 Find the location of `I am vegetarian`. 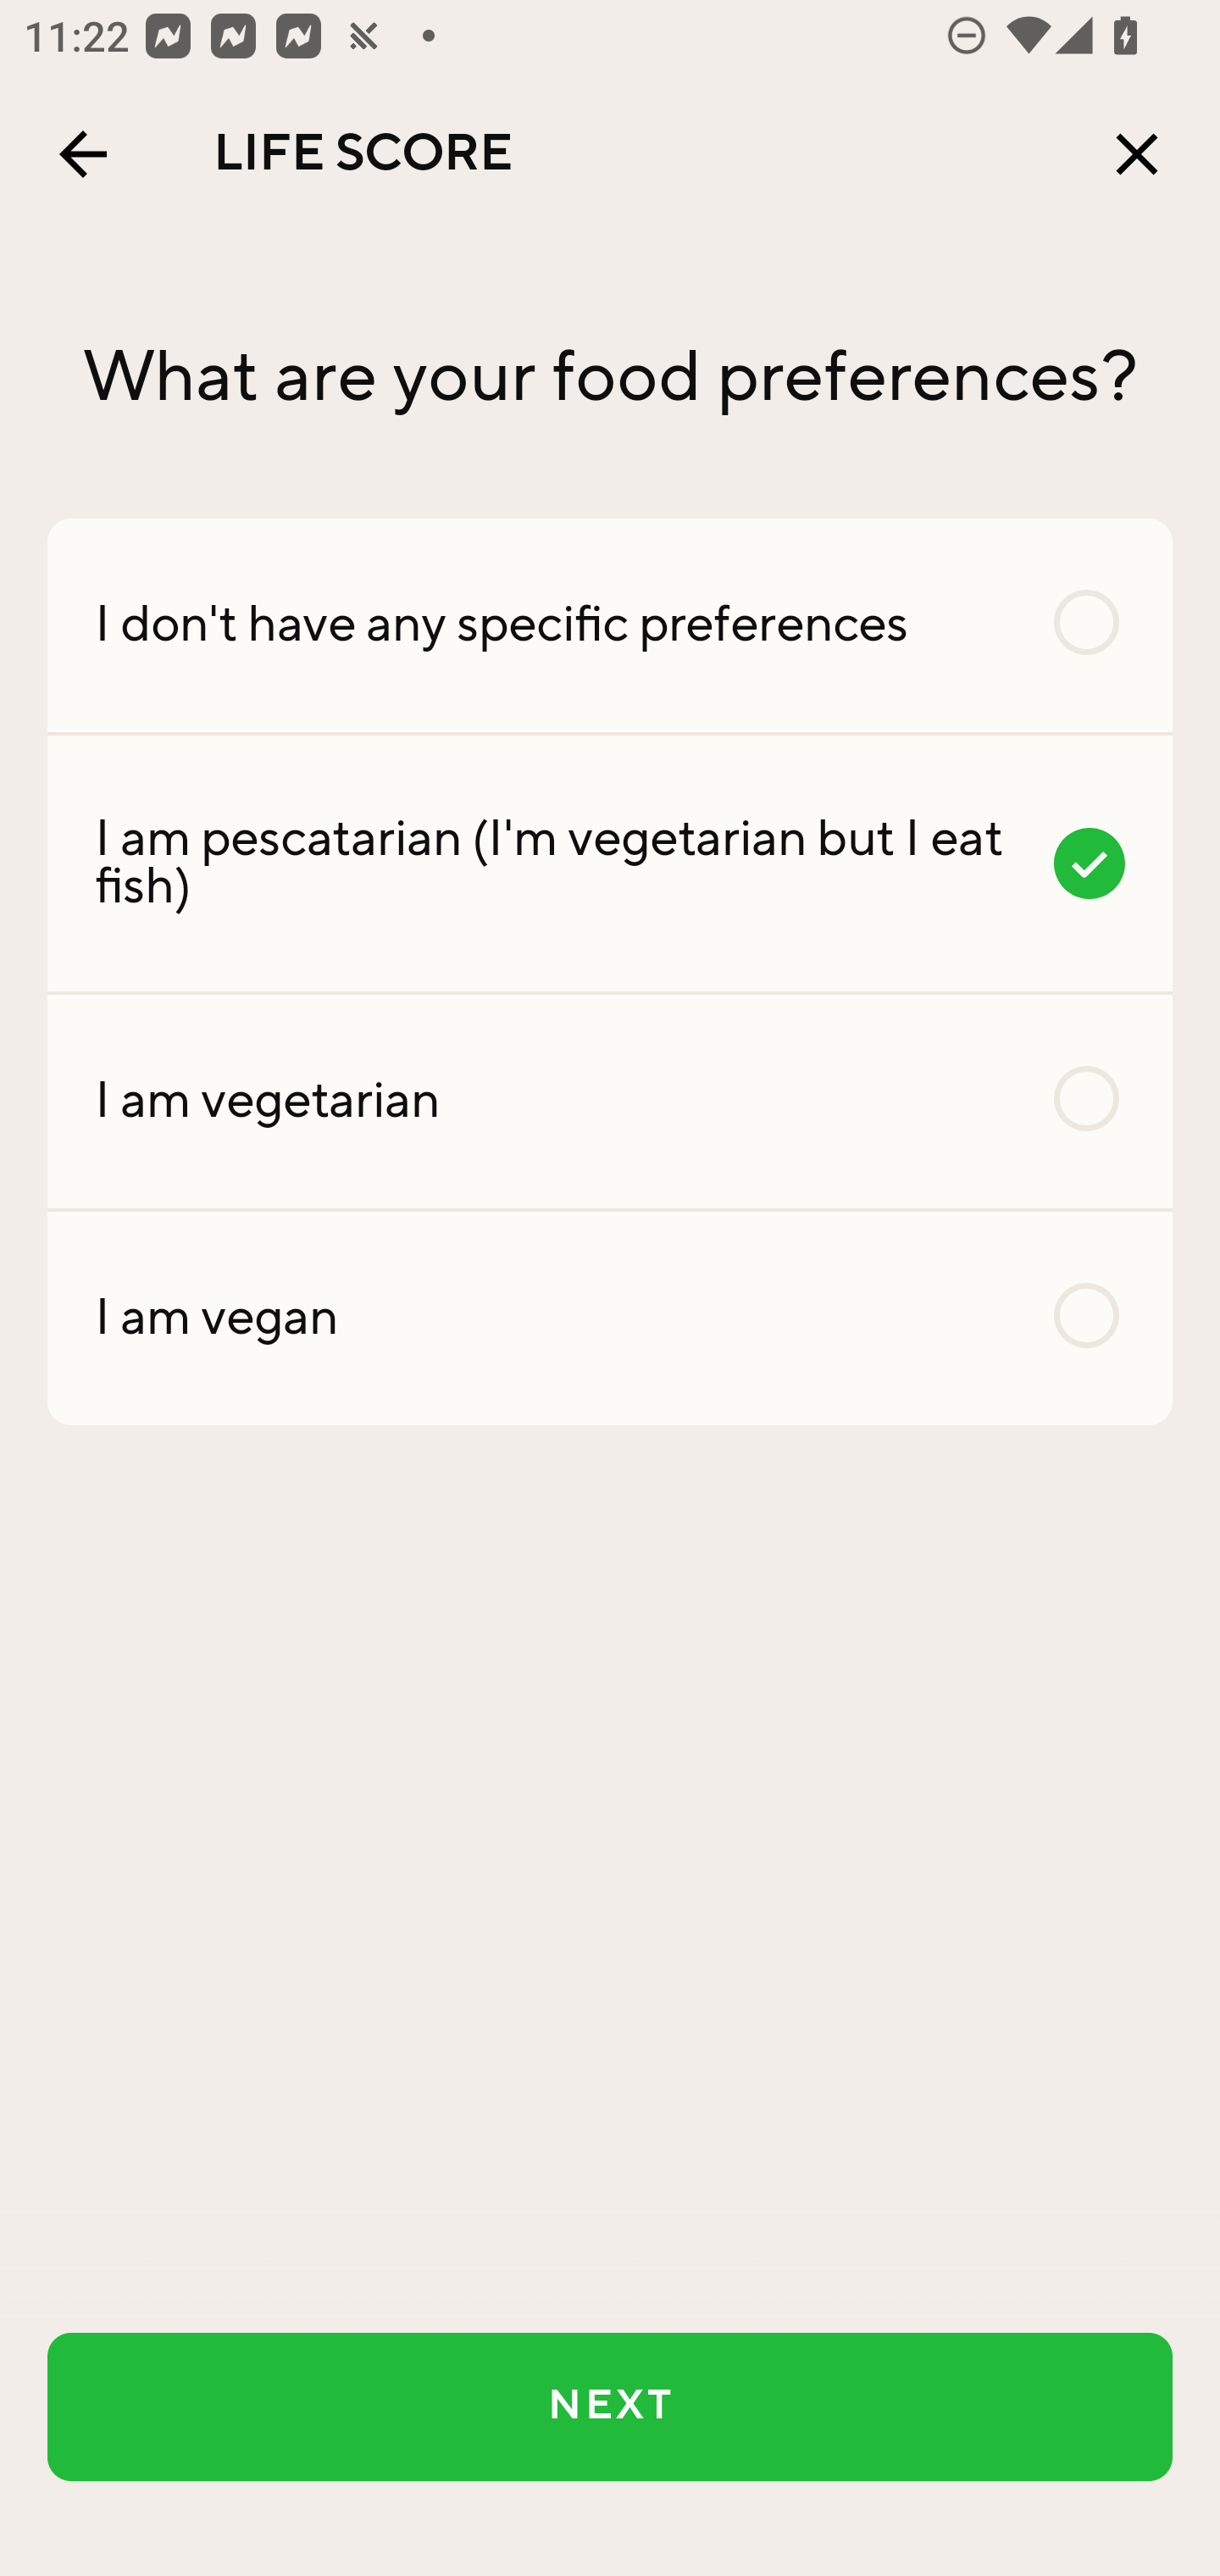

I am vegetarian is located at coordinates (610, 1101).